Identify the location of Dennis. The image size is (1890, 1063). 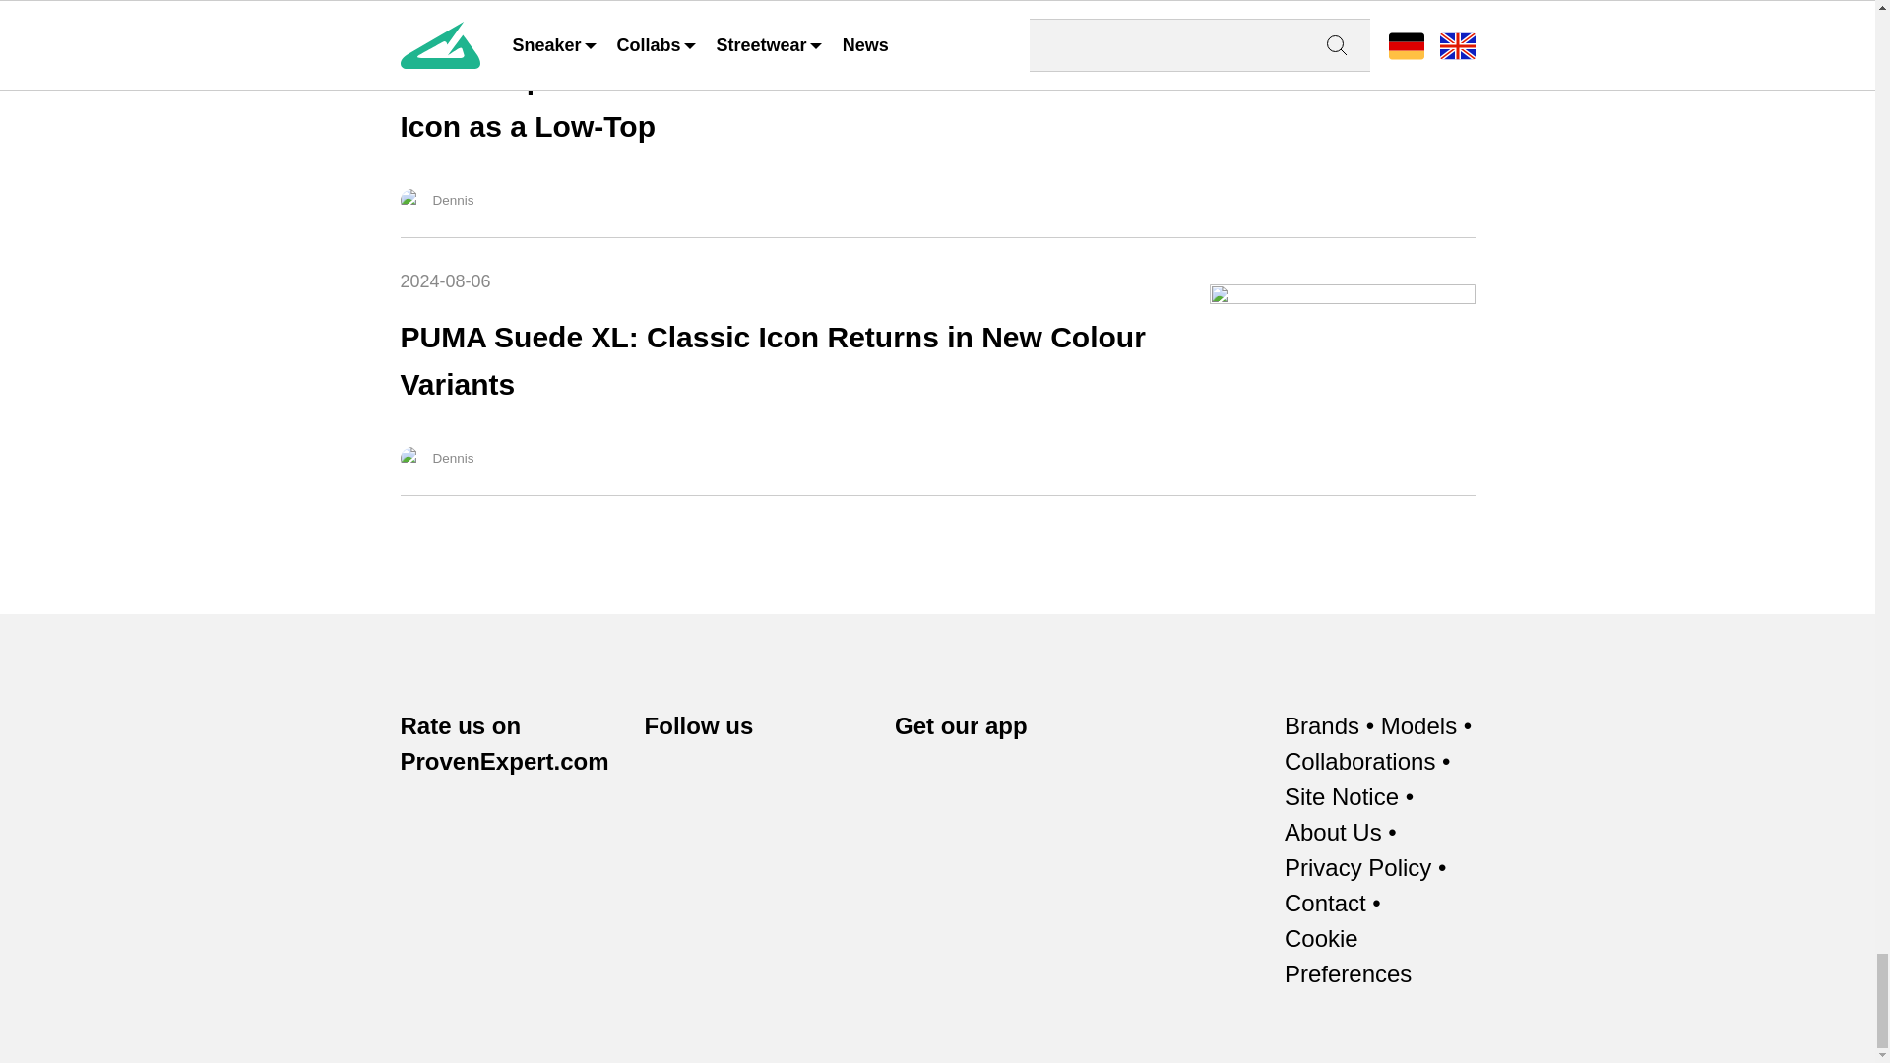
(411, 201).